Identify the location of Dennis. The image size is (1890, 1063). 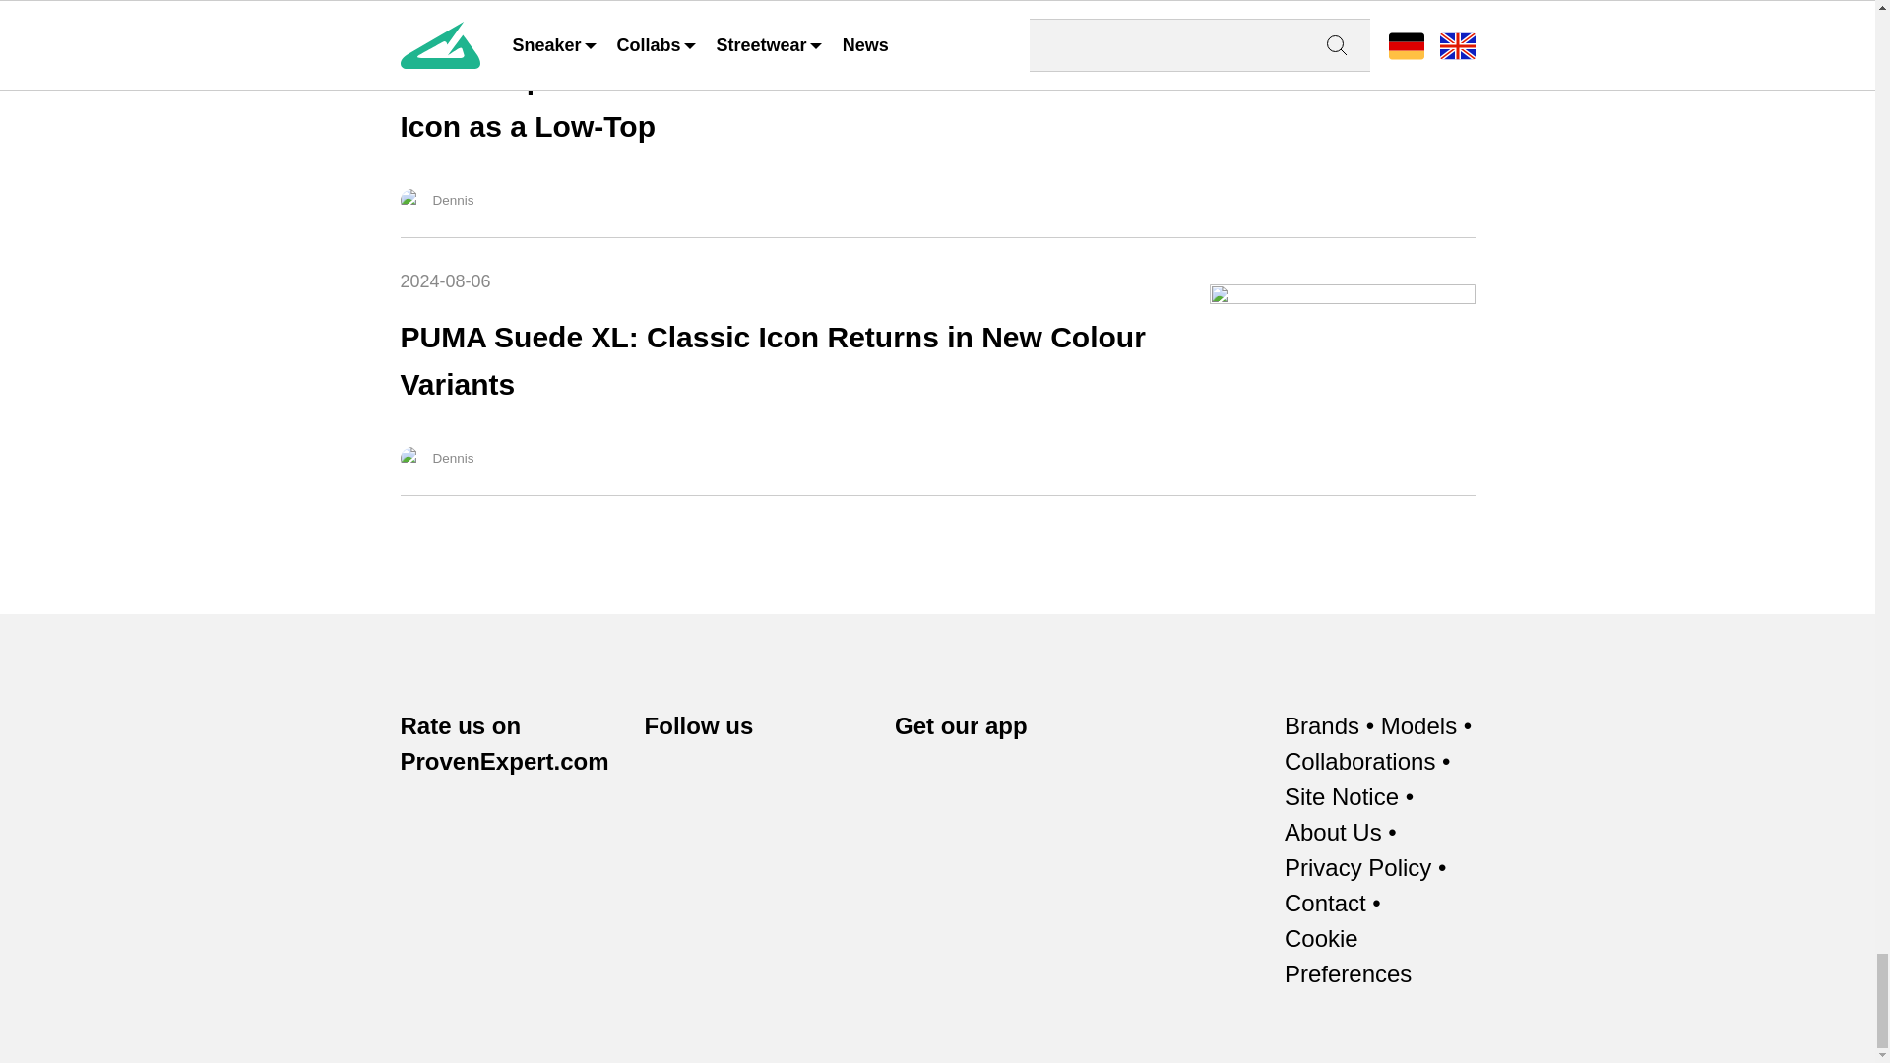
(411, 201).